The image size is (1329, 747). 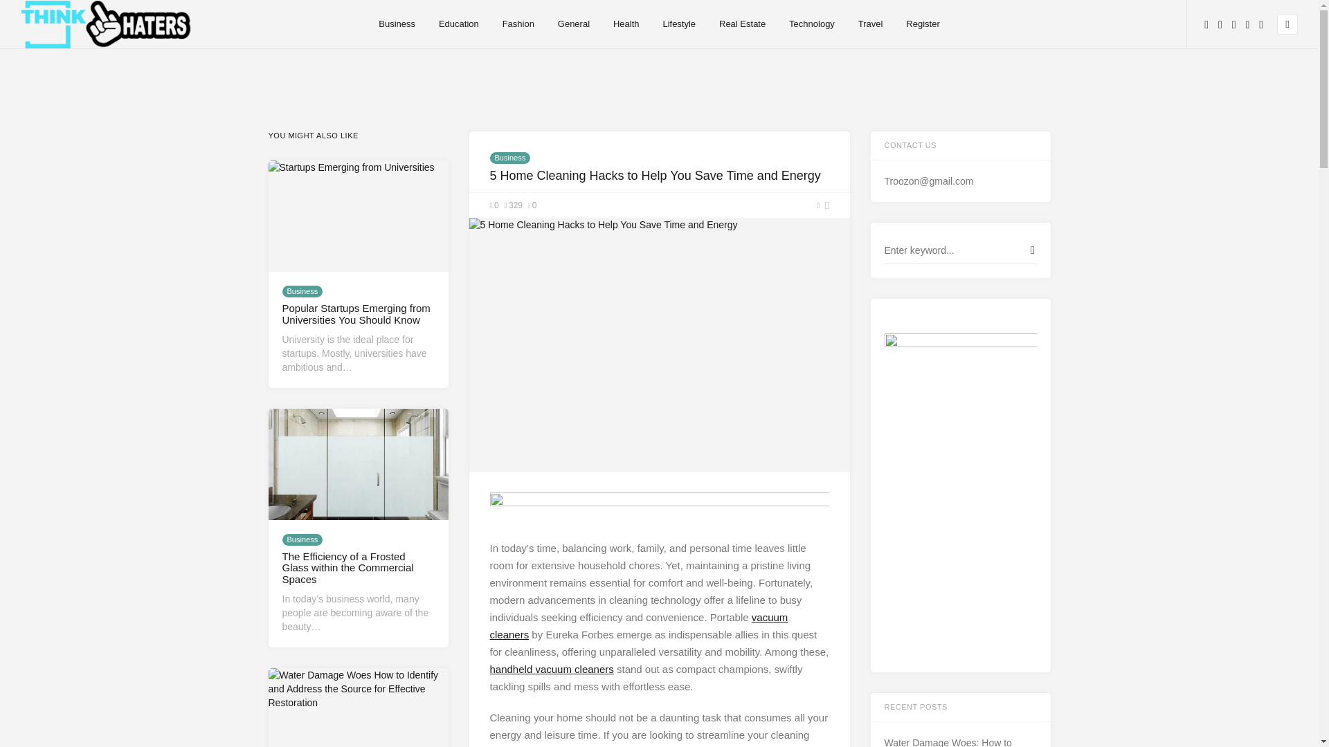 I want to click on handheld vacuum cleaners, so click(x=552, y=670).